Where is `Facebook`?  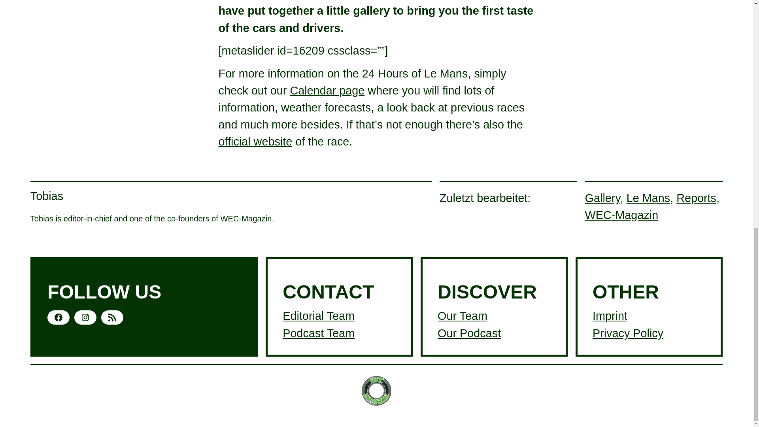 Facebook is located at coordinates (59, 317).